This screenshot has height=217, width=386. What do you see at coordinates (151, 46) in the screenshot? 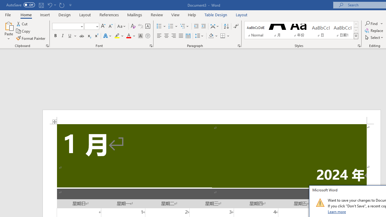
I see `Font...` at bounding box center [151, 46].